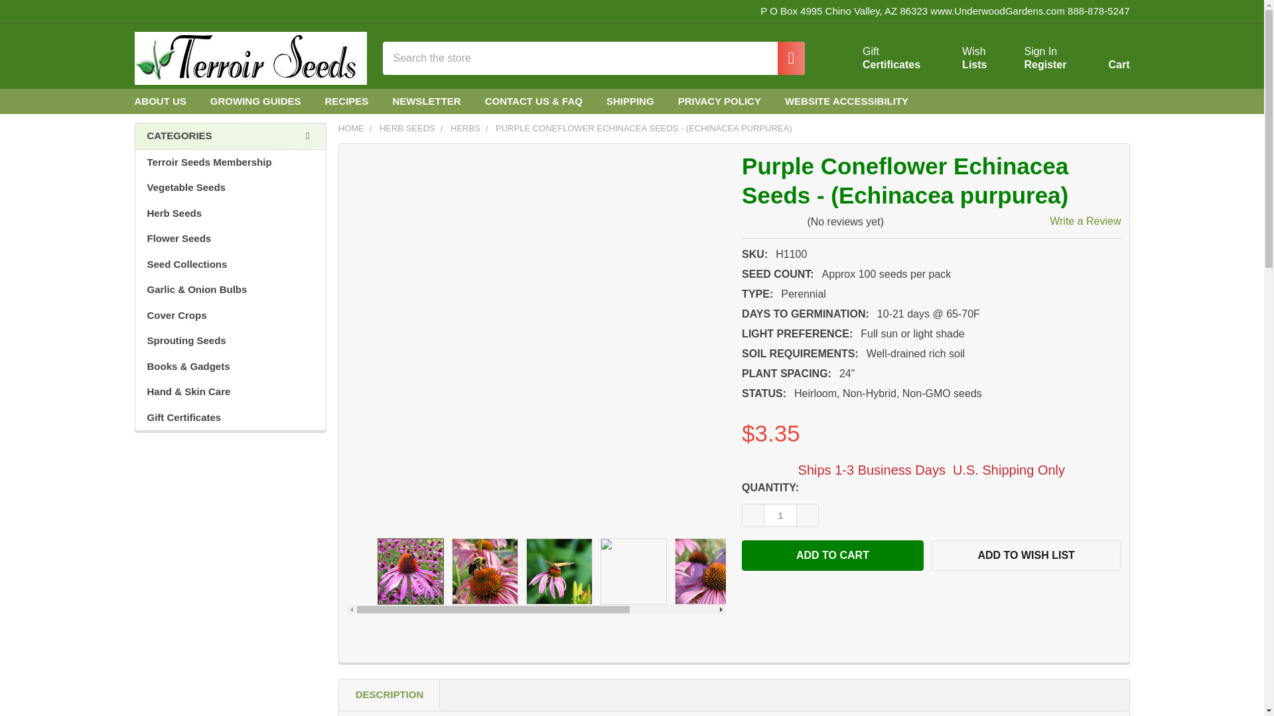  Describe the element at coordinates (958, 58) in the screenshot. I see `Wish Lists` at that location.